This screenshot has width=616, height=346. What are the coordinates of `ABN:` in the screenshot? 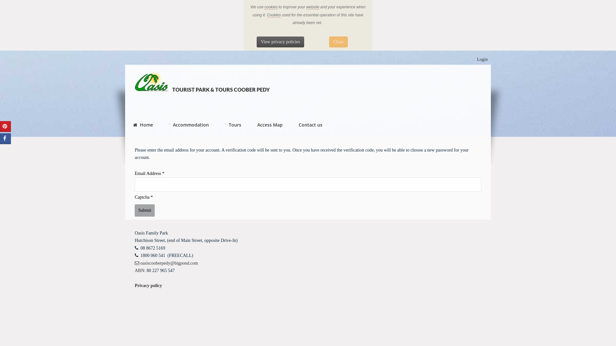 It's located at (140, 270).